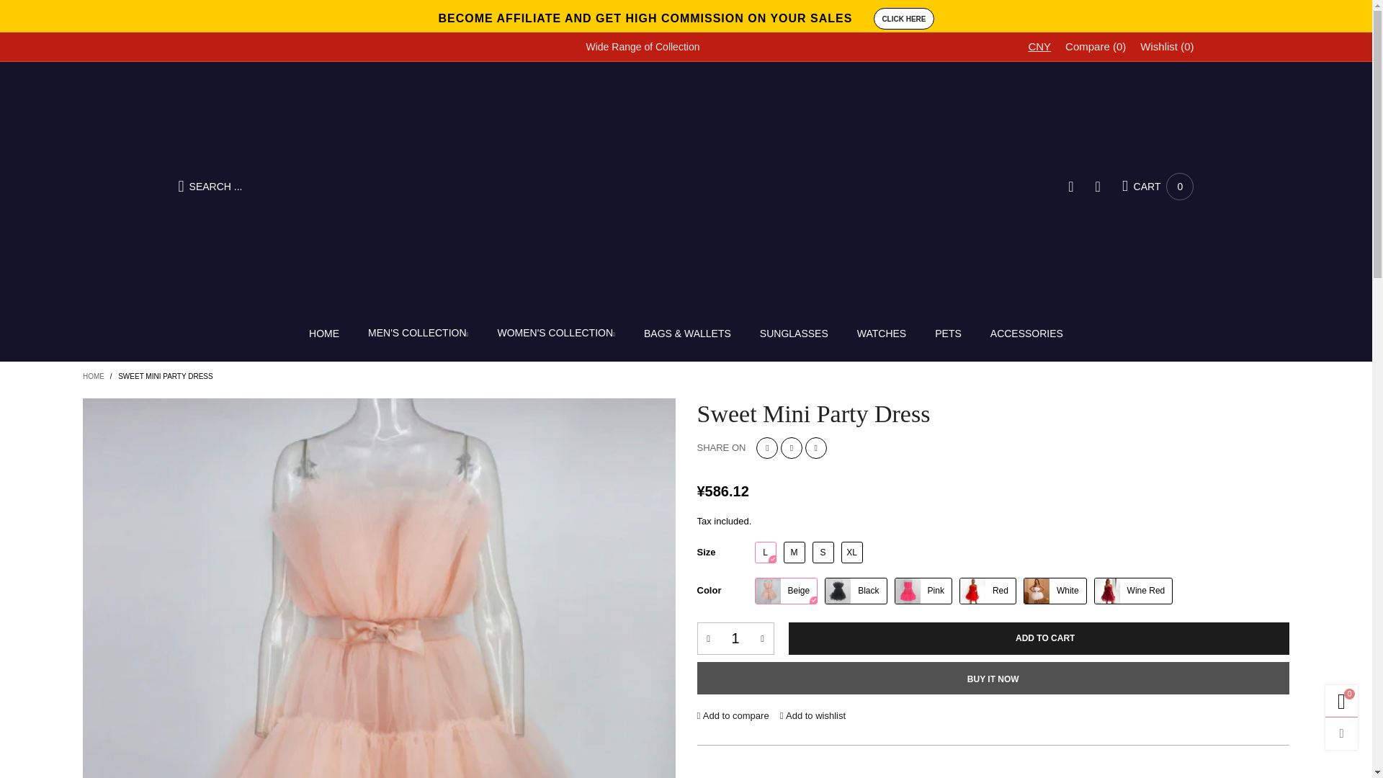 The image size is (1383, 778). I want to click on Compare, so click(645, 19).